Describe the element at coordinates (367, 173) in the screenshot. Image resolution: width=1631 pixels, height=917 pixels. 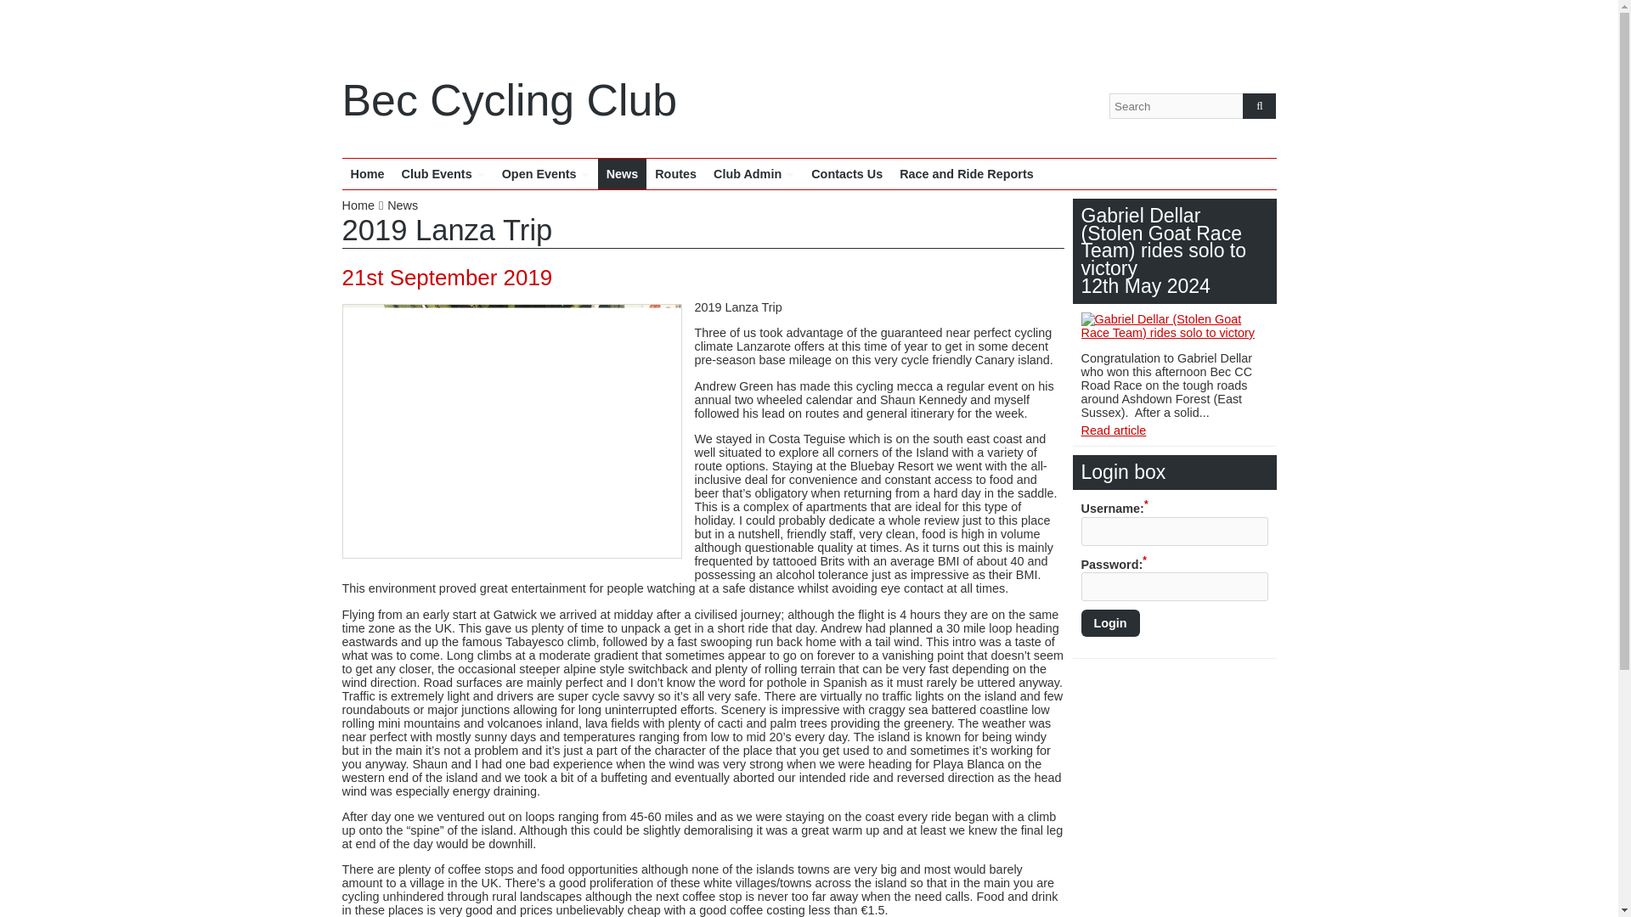
I see `Home` at that location.